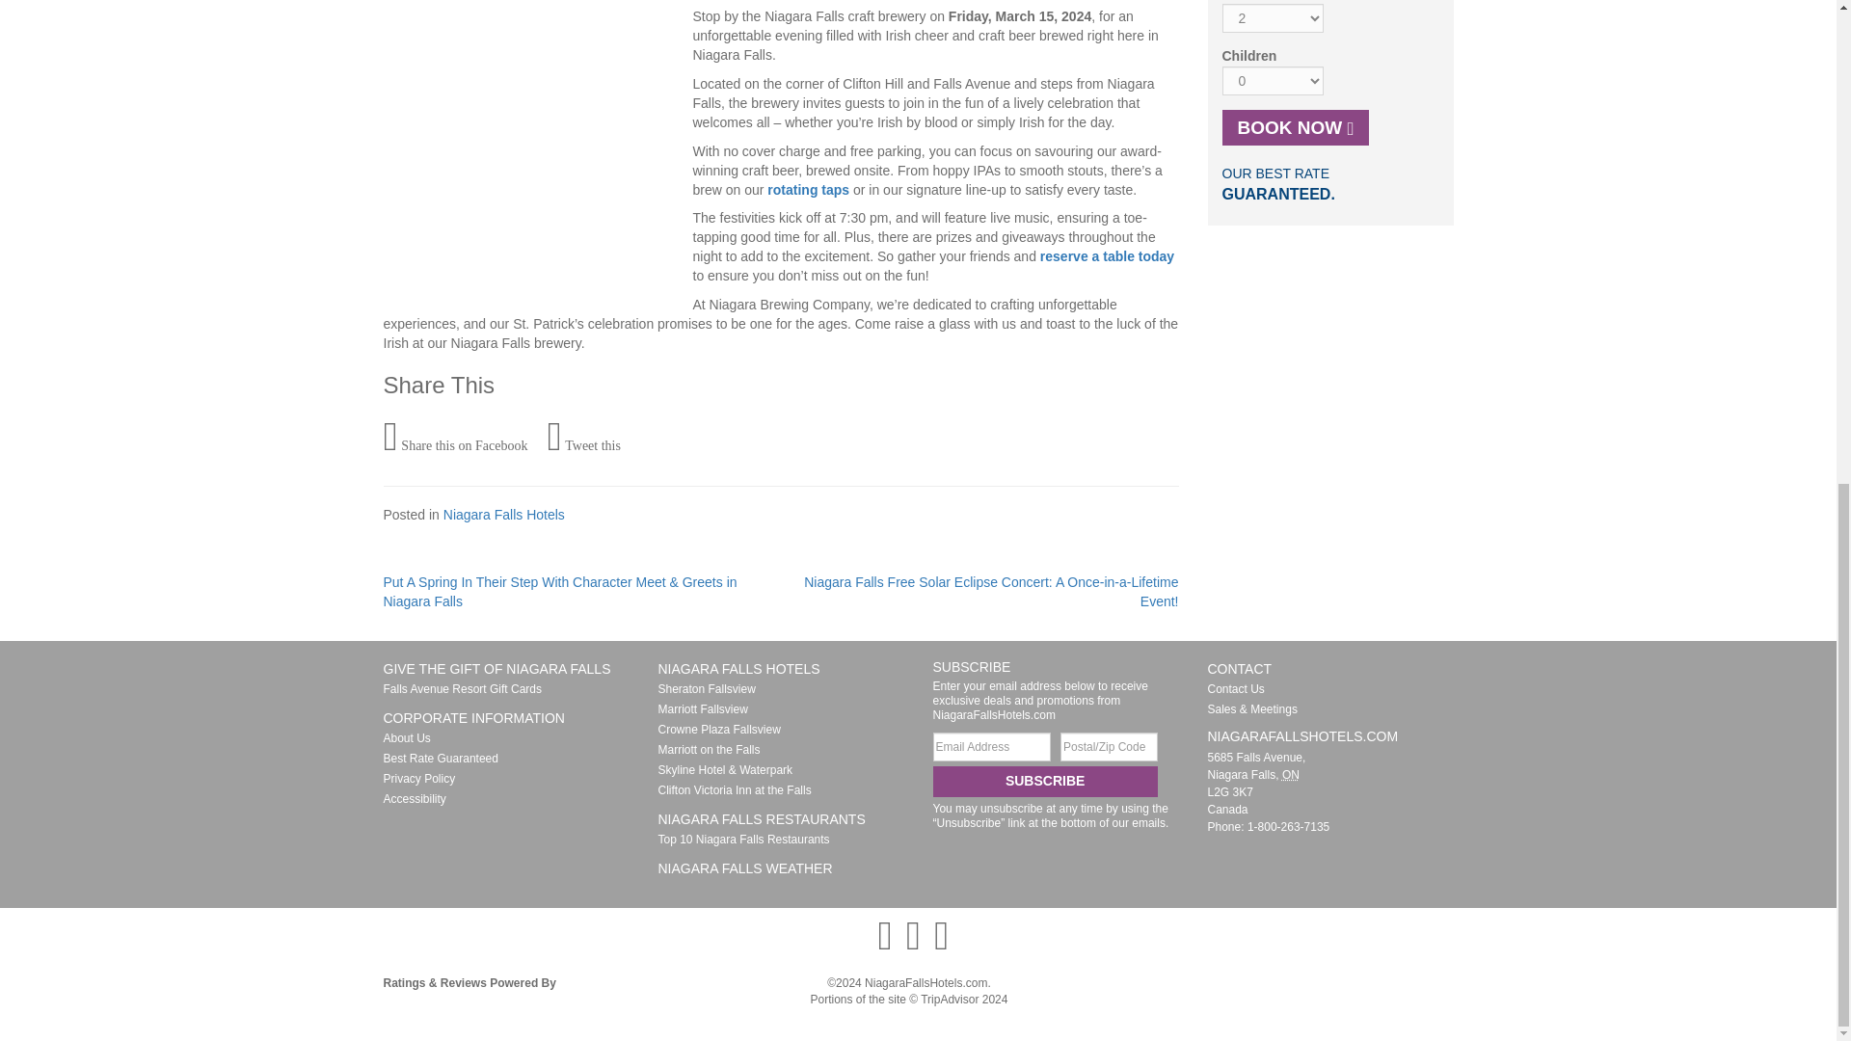 The width and height of the screenshot is (1851, 1041). What do you see at coordinates (582, 438) in the screenshot?
I see `Share this post on Twitter` at bounding box center [582, 438].